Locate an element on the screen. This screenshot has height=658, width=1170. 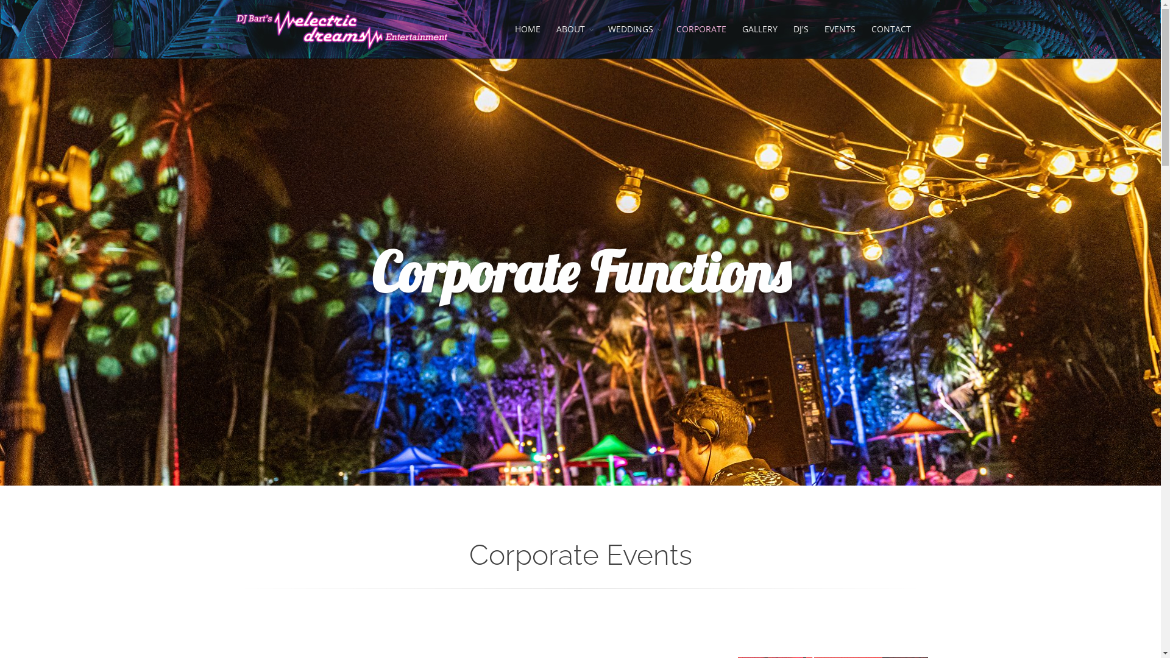
CORPORATE is located at coordinates (701, 29).